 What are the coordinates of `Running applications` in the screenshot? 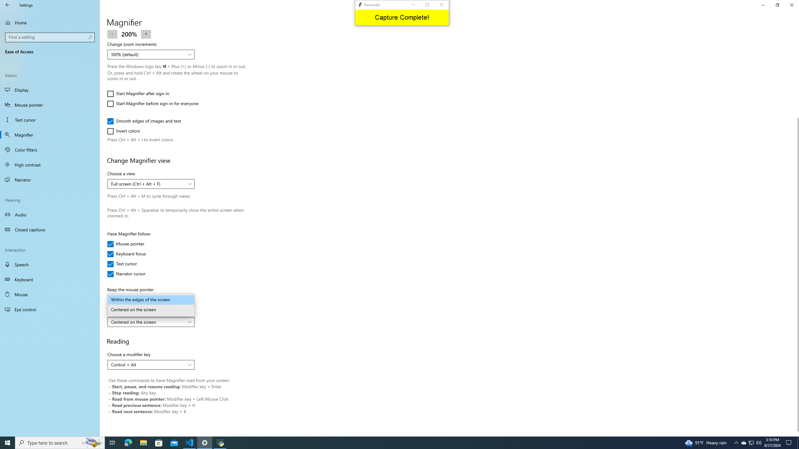 It's located at (394, 443).